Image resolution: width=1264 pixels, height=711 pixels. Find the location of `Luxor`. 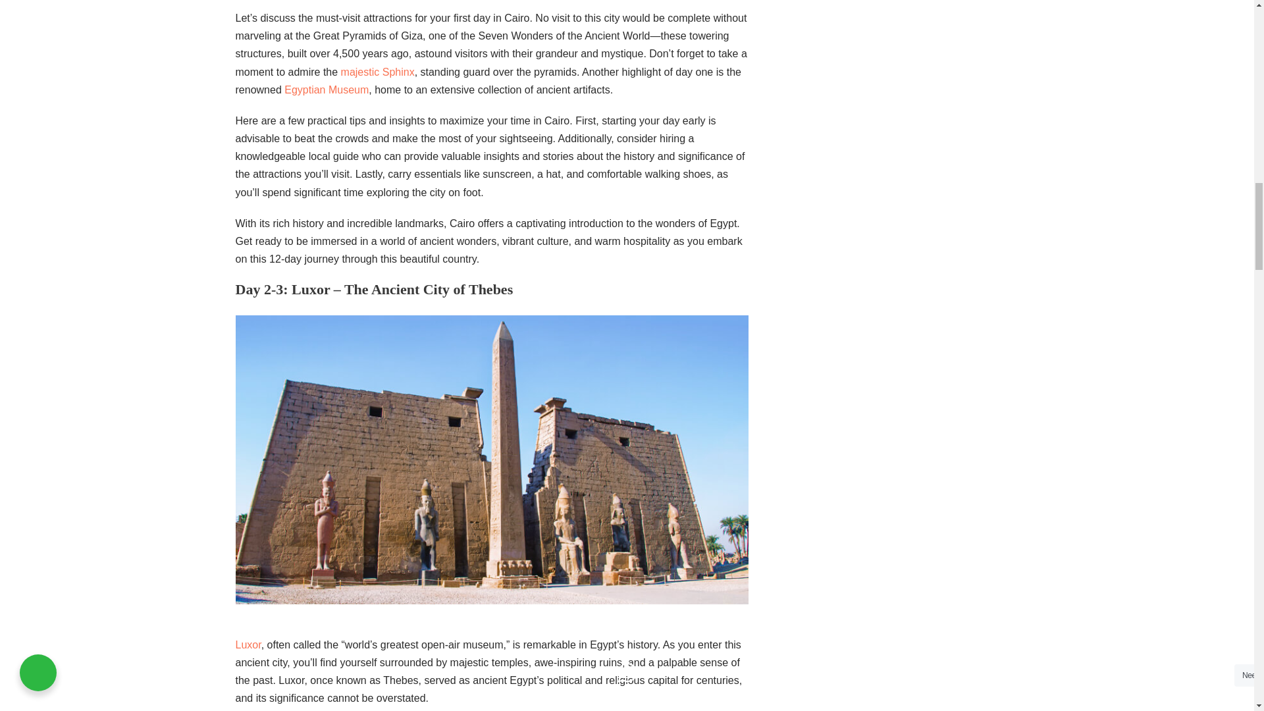

Luxor is located at coordinates (248, 645).